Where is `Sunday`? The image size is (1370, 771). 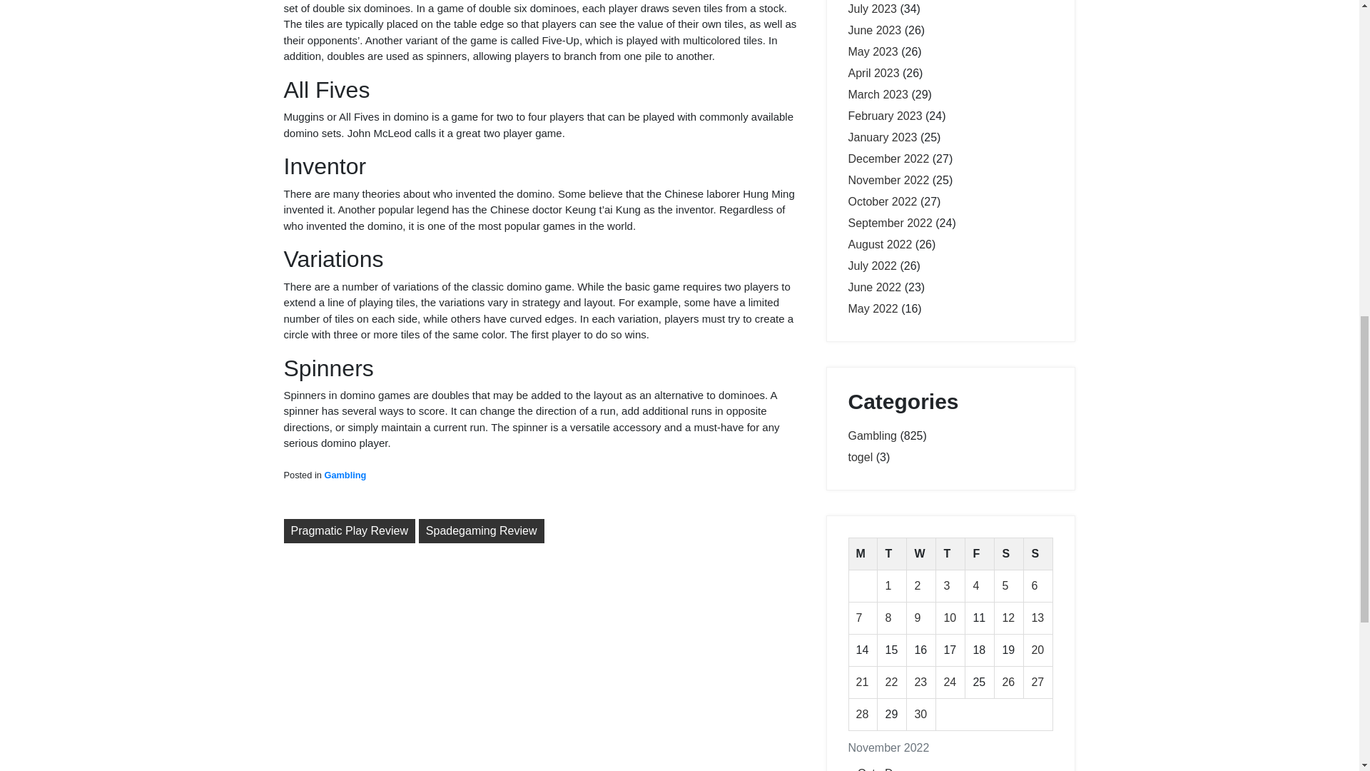 Sunday is located at coordinates (1038, 554).